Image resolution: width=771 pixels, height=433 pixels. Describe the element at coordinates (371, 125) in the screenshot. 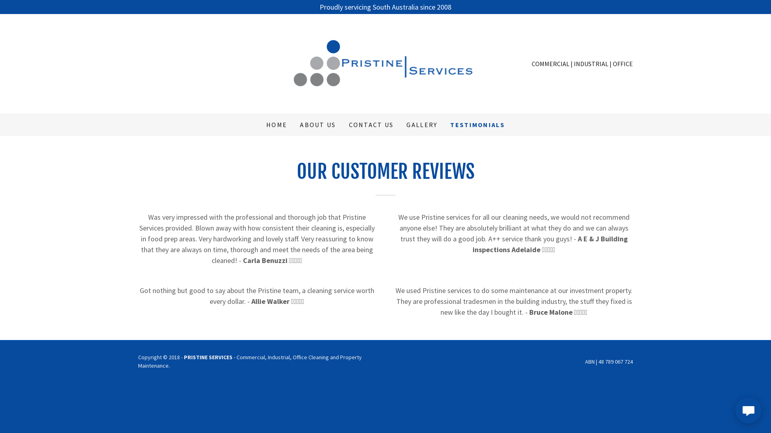

I see `CONTACT US` at that location.